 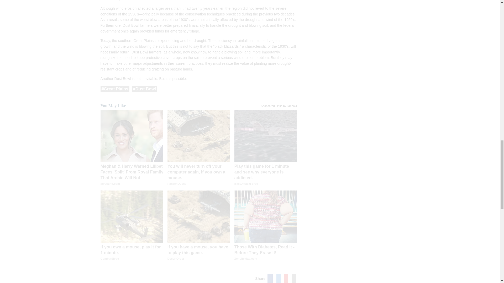 What do you see at coordinates (132, 256) in the screenshot?
I see `If you own a mouse, play it for 1 minute.` at bounding box center [132, 256].